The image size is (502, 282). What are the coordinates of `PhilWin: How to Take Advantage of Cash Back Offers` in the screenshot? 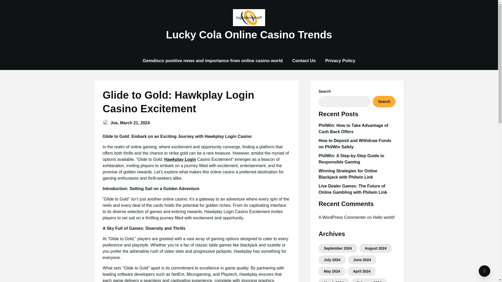 It's located at (353, 128).